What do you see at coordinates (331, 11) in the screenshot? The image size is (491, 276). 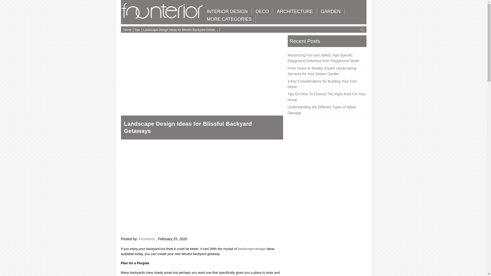 I see `GARDEN` at bounding box center [331, 11].